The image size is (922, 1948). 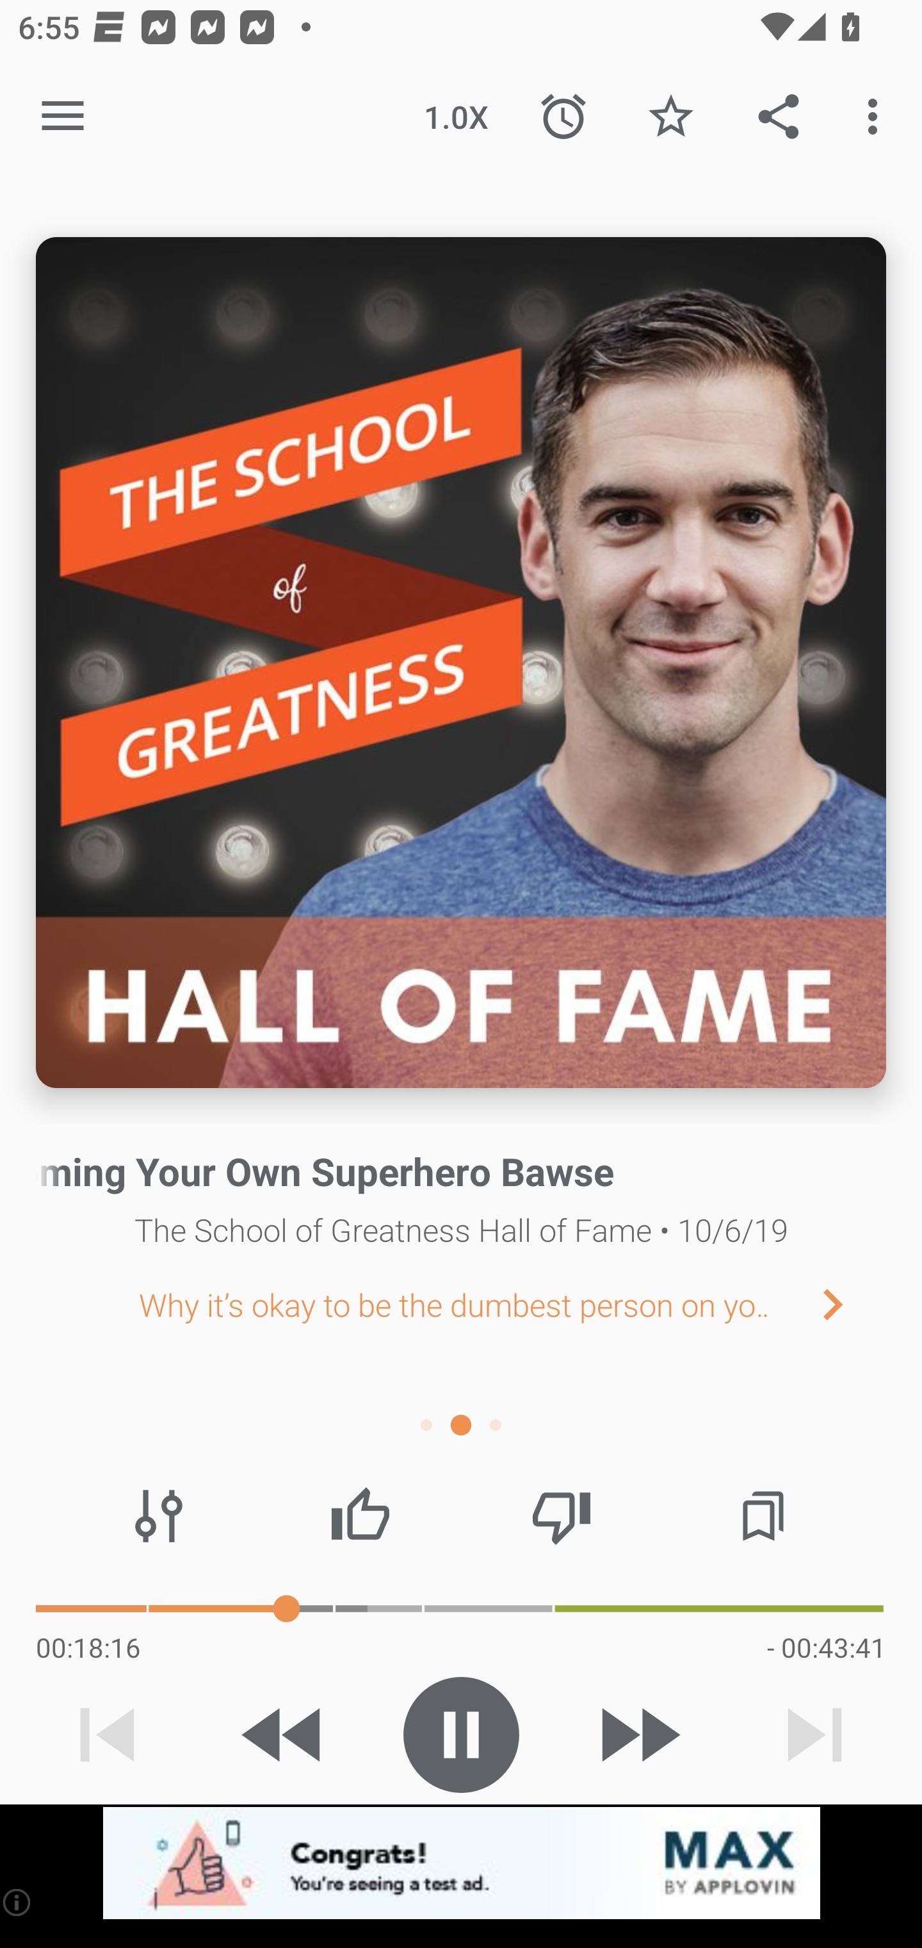 What do you see at coordinates (461, 1735) in the screenshot?
I see `Play / Pause` at bounding box center [461, 1735].